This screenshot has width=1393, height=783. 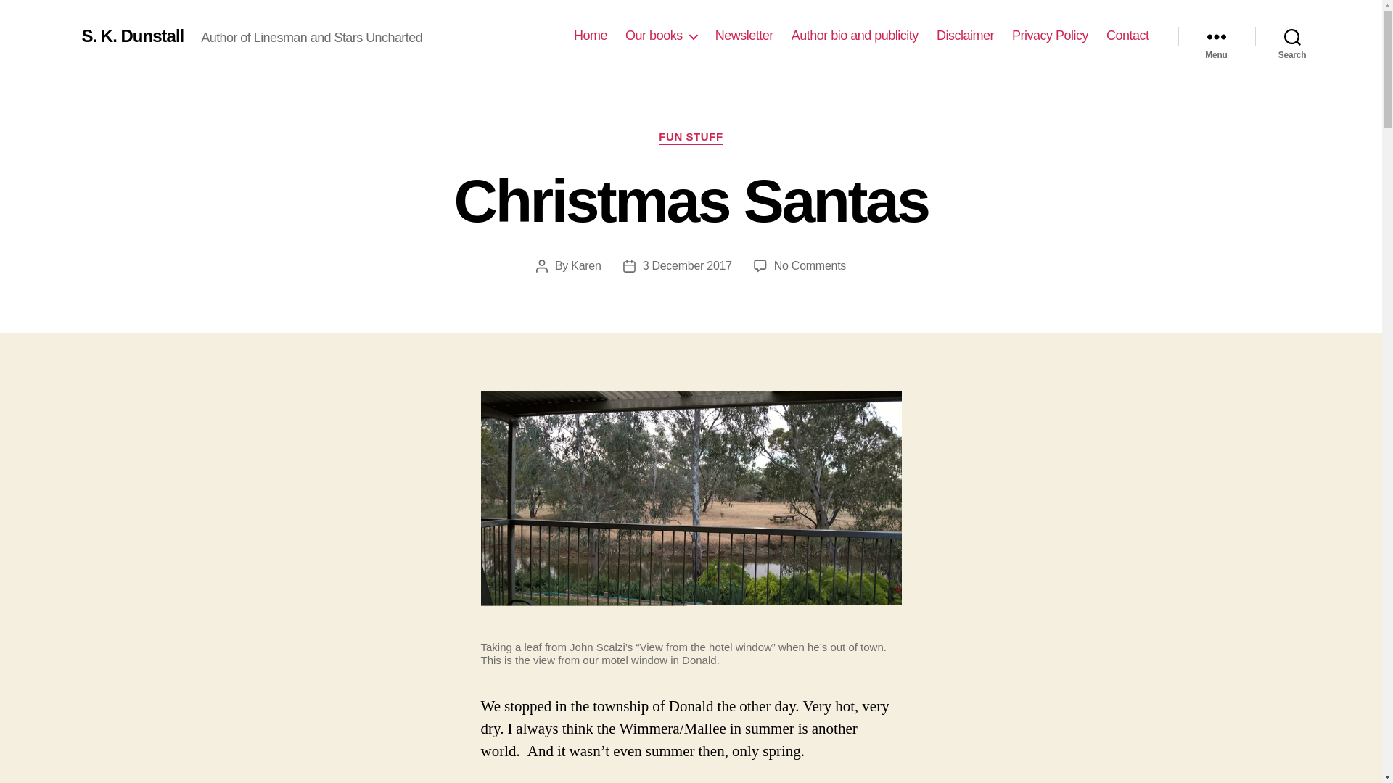 I want to click on Contact, so click(x=1127, y=36).